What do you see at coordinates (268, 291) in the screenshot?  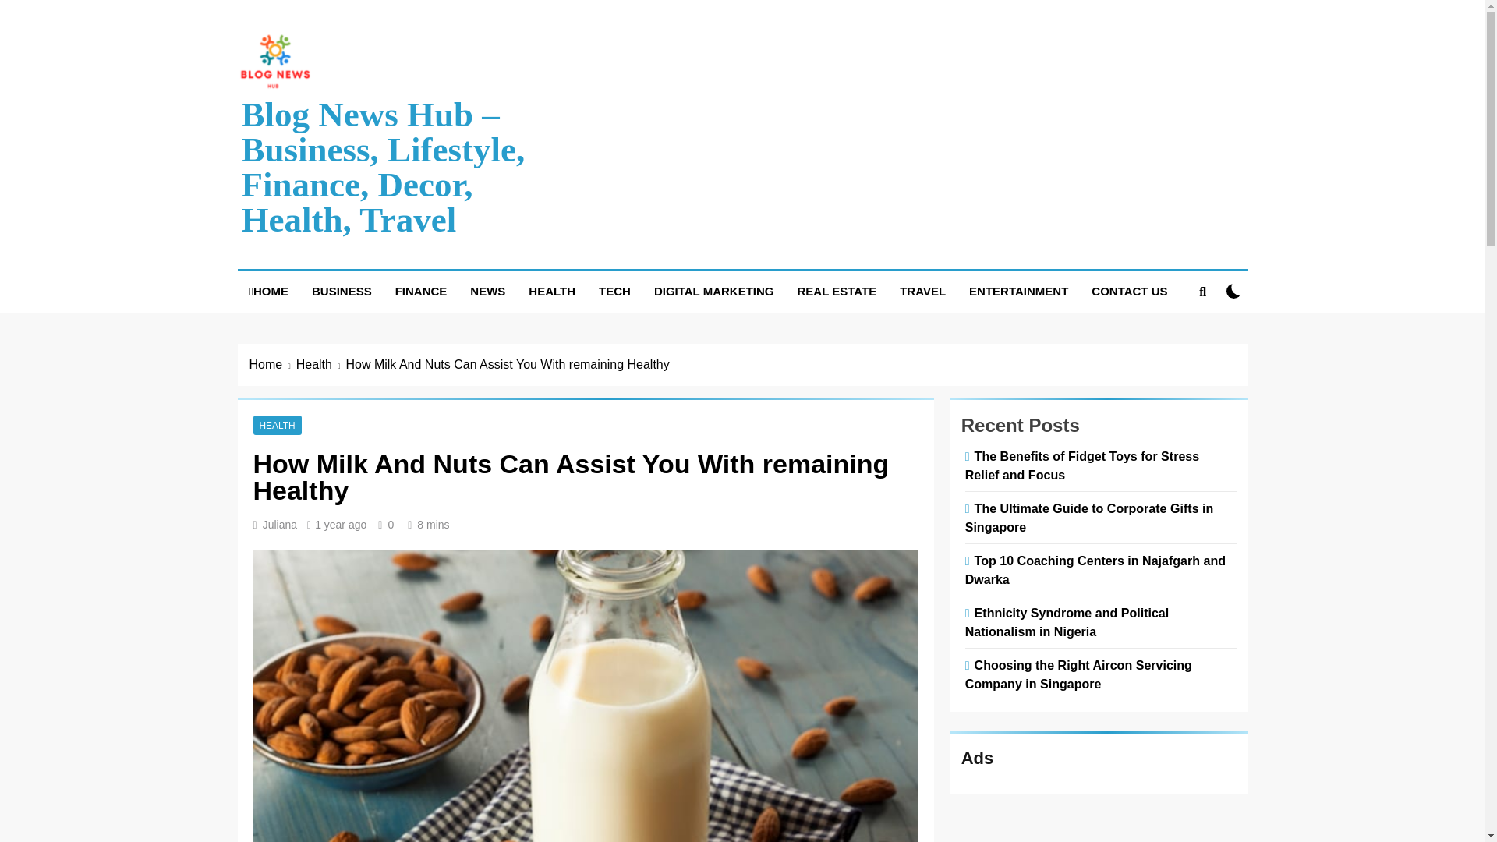 I see `HOME` at bounding box center [268, 291].